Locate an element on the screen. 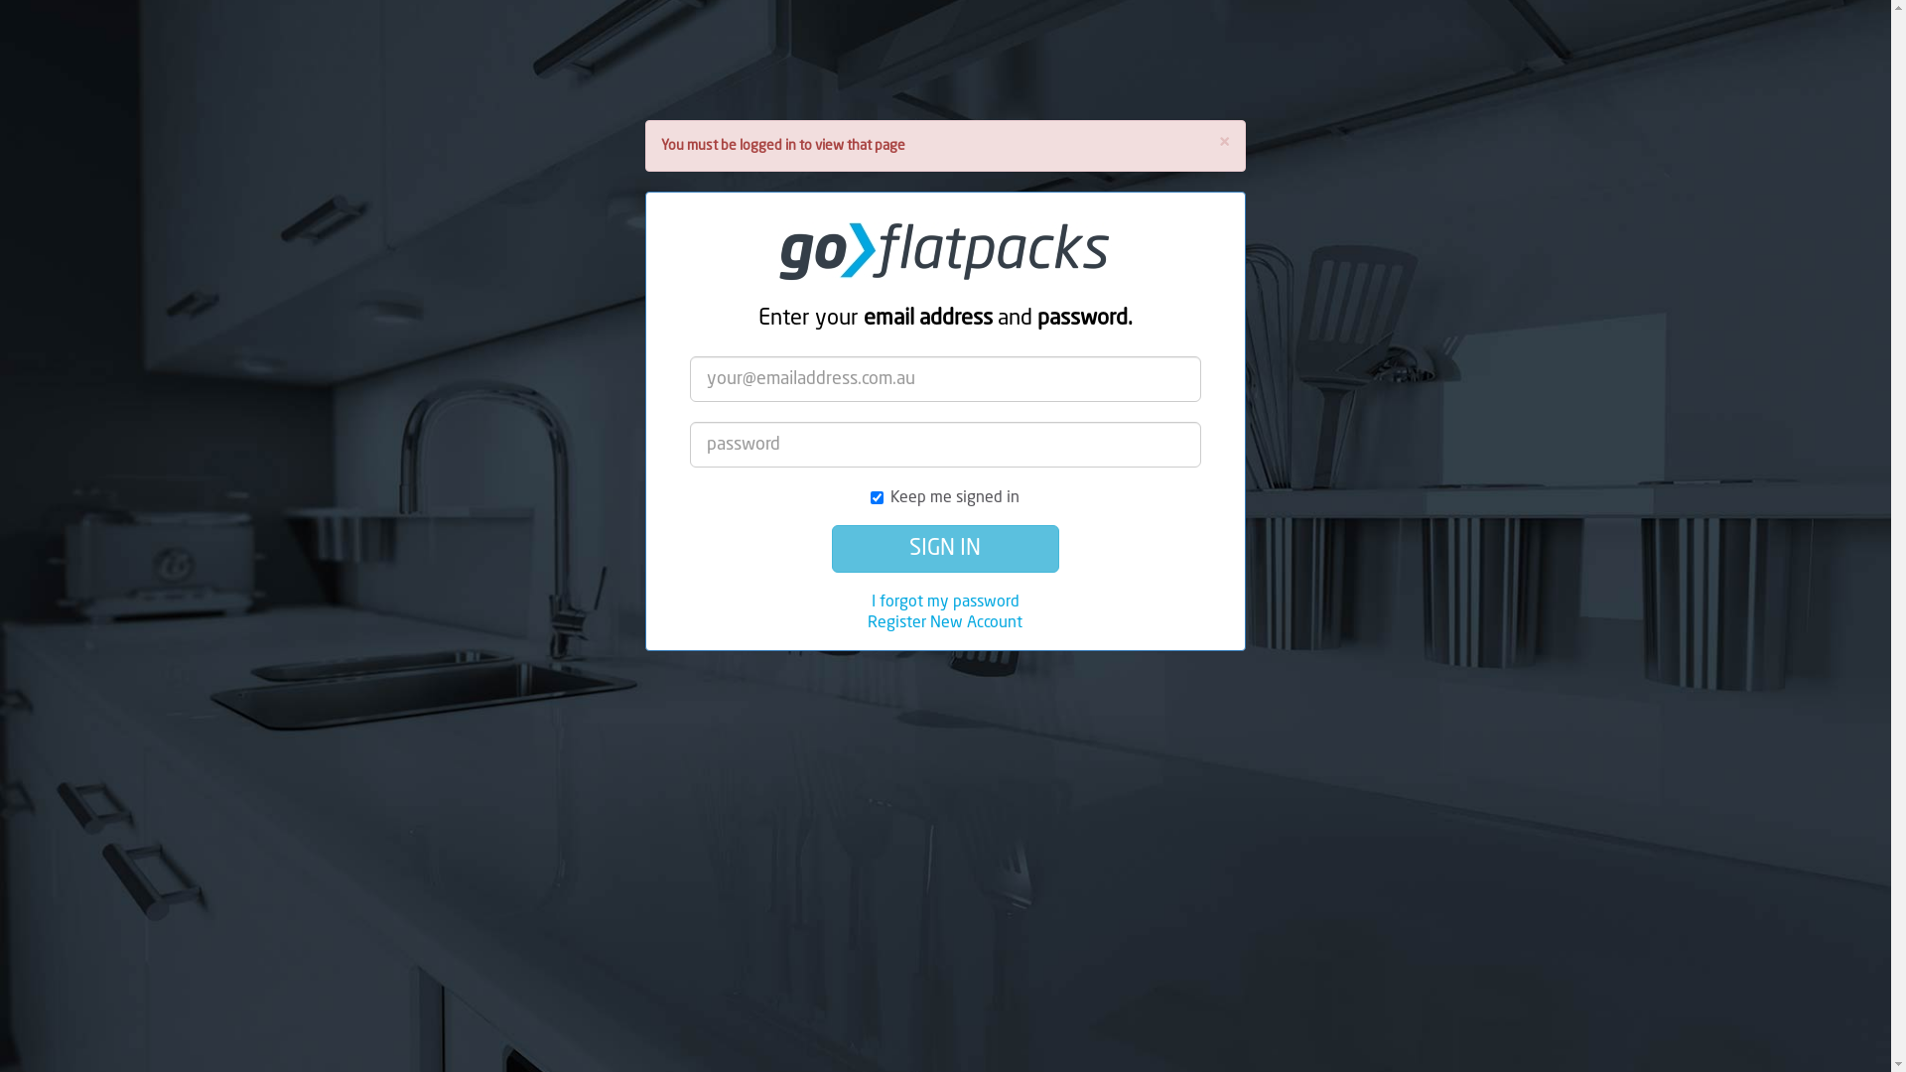 Image resolution: width=1906 pixels, height=1072 pixels. Register New Account is located at coordinates (945, 623).